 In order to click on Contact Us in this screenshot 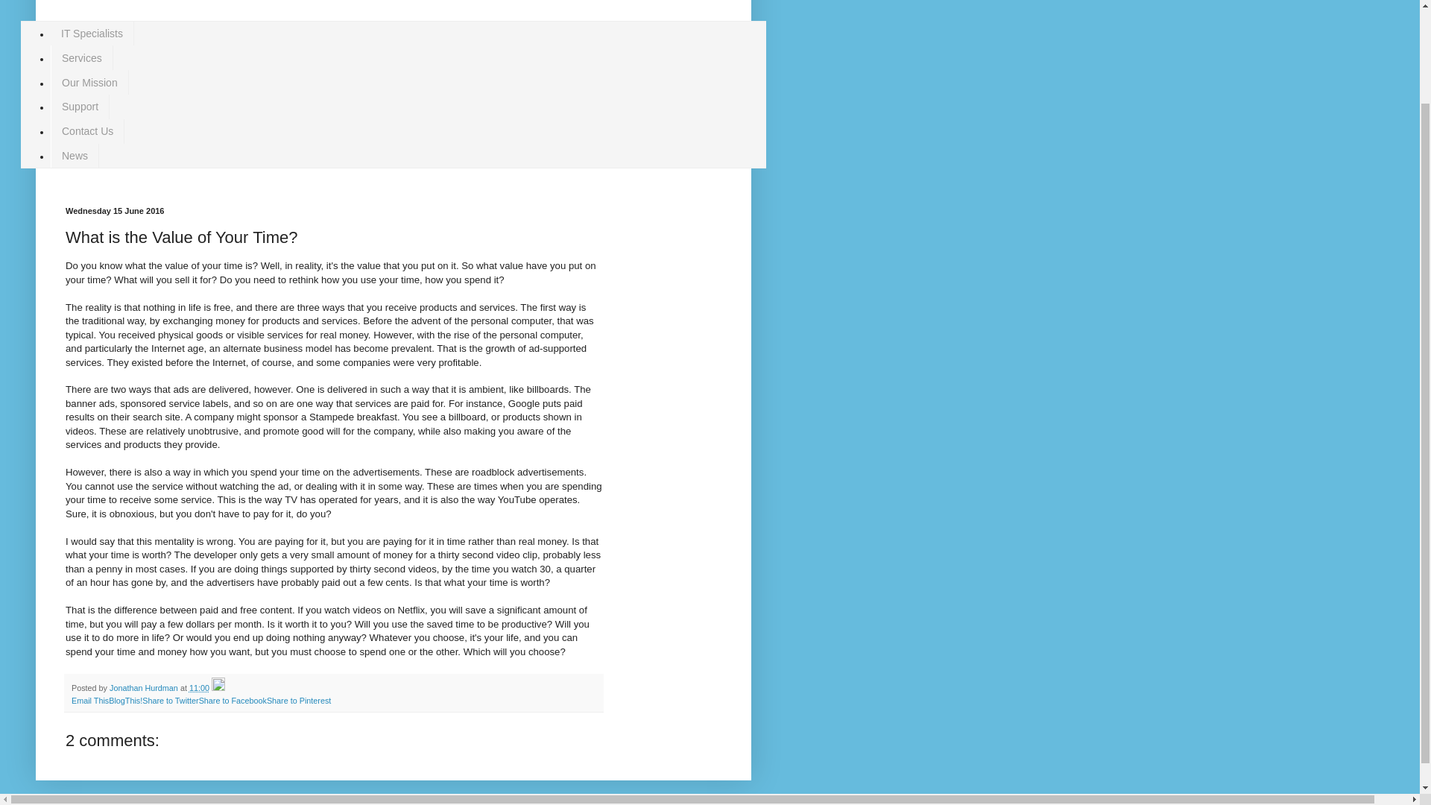, I will do `click(87, 131)`.